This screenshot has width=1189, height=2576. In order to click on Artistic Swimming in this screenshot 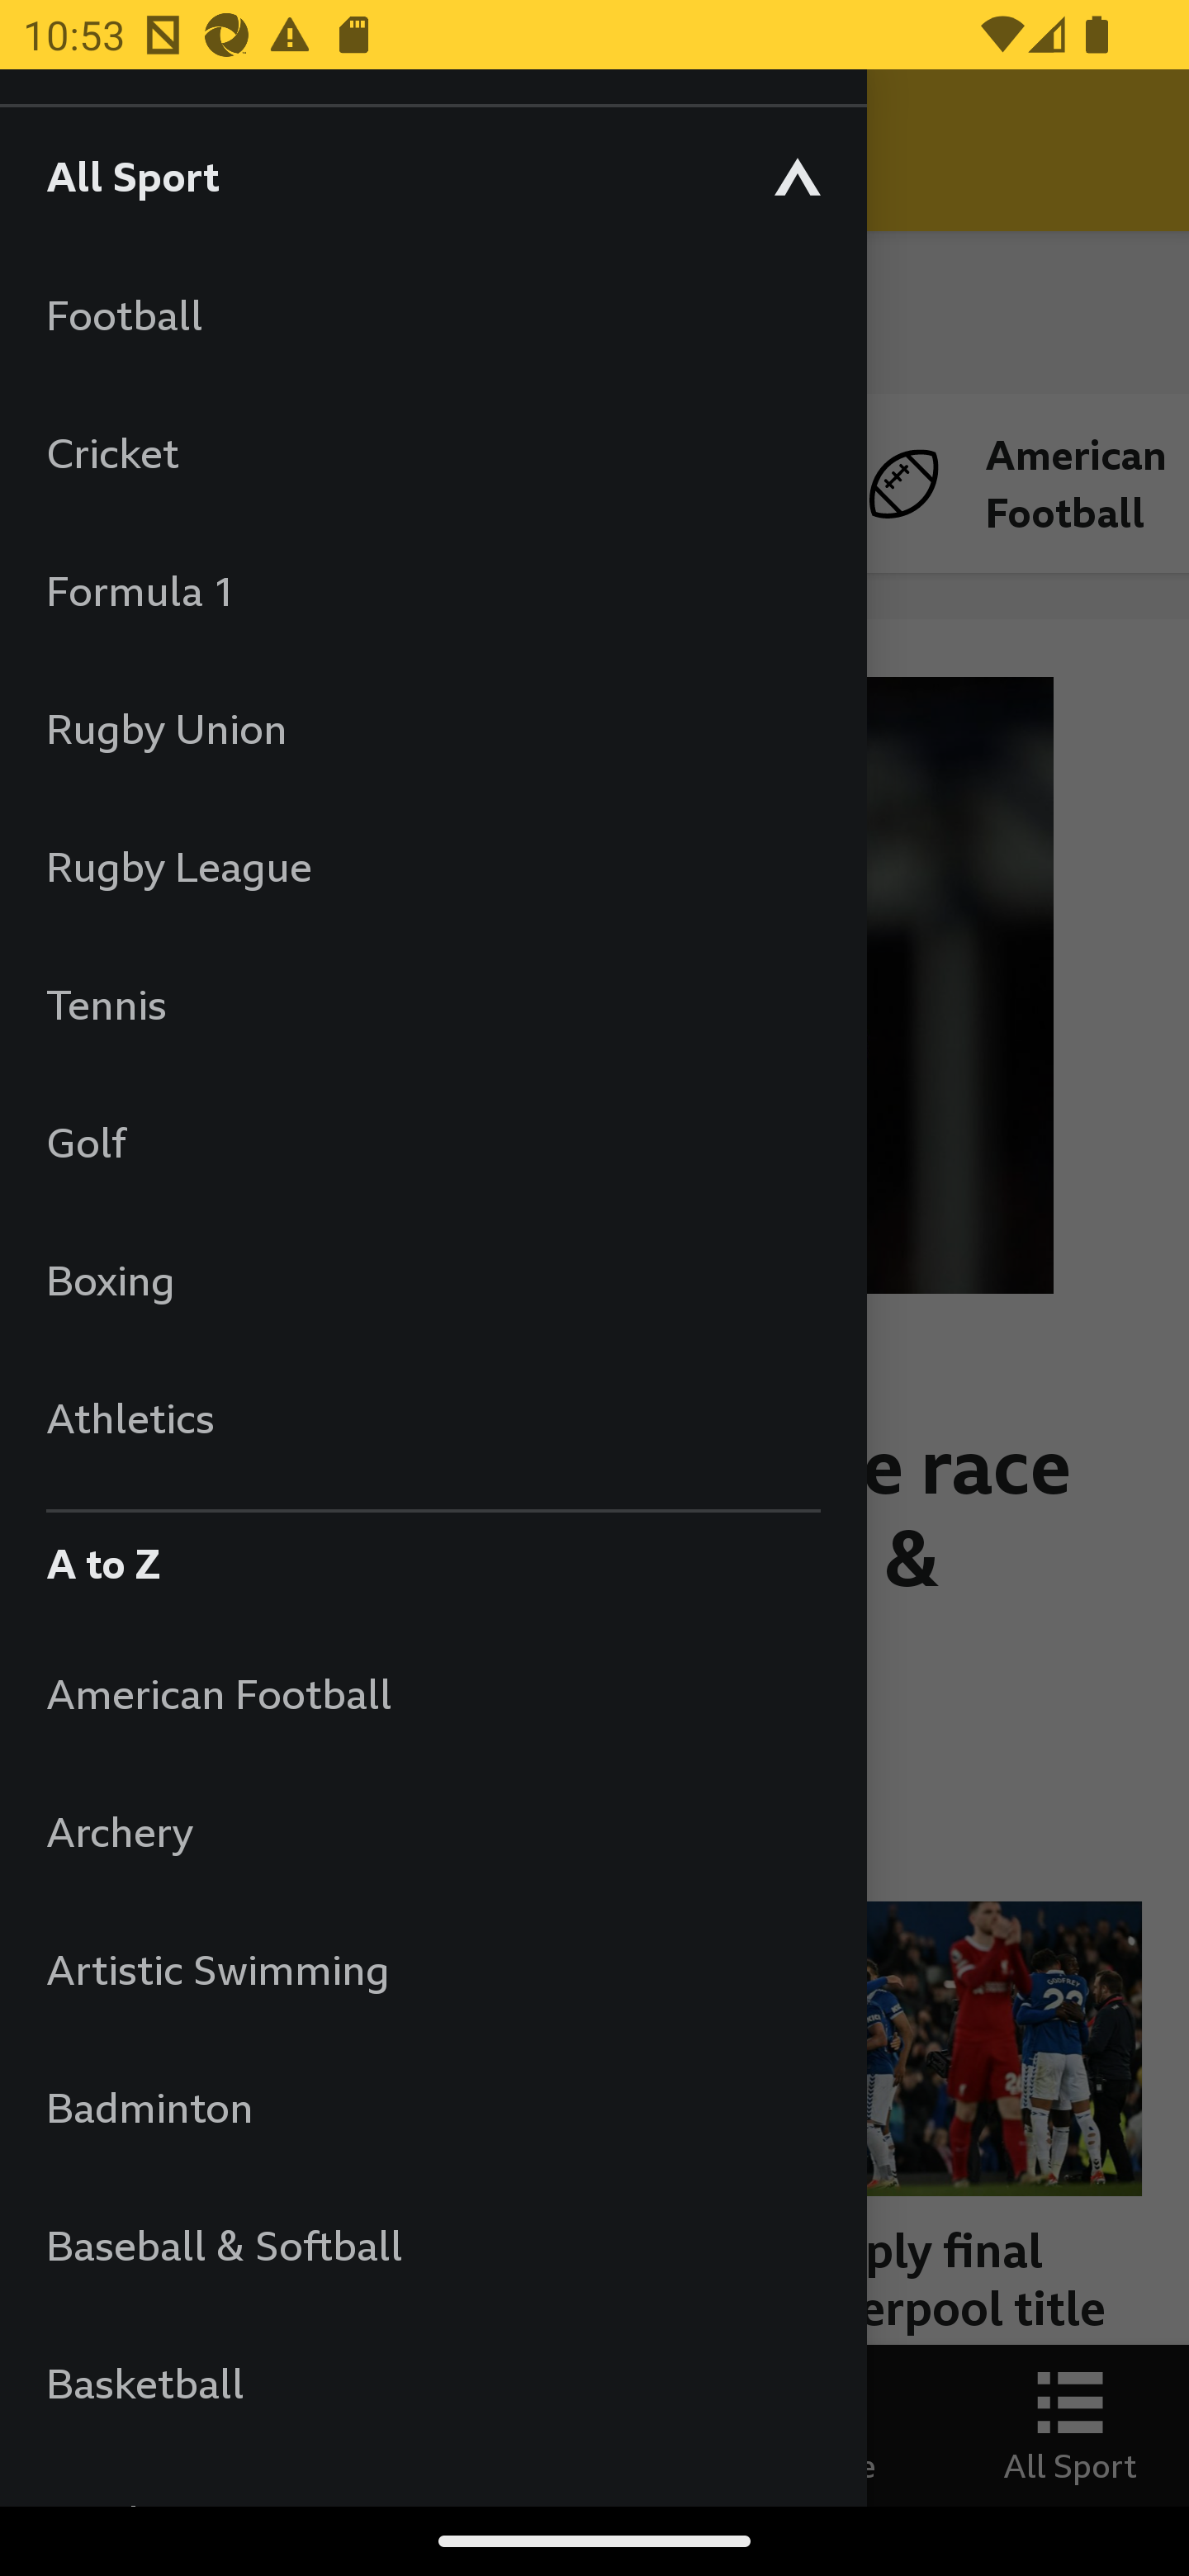, I will do `click(433, 1968)`.